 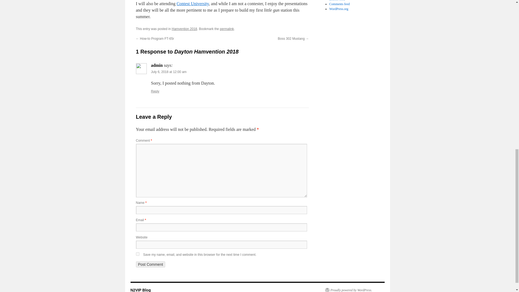 I want to click on July 6, 2018 at 12:00 am, so click(x=169, y=72).